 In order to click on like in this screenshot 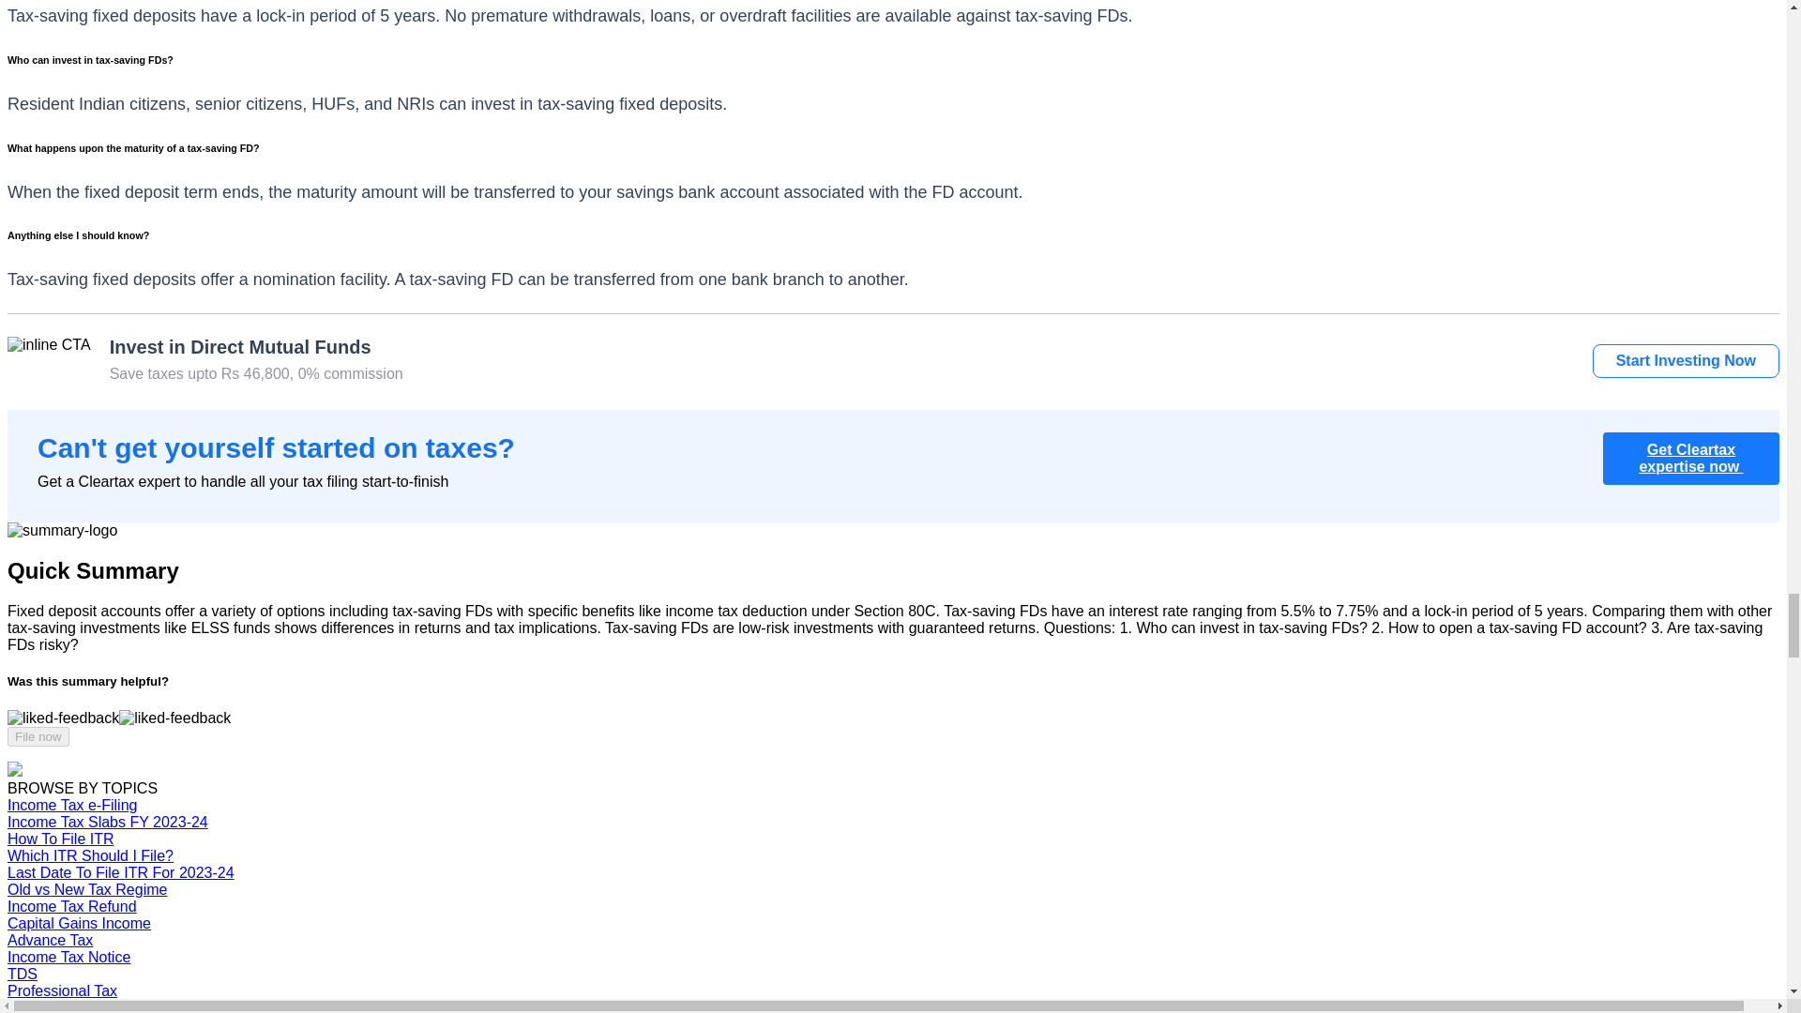, I will do `click(62, 718)`.